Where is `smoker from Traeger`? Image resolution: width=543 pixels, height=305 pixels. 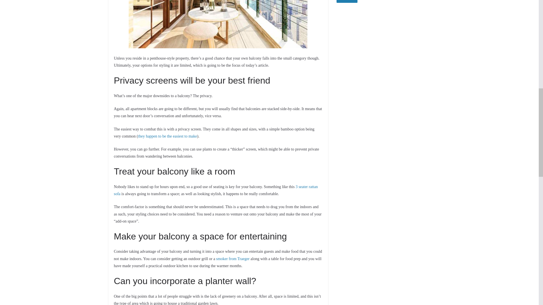 smoker from Traeger is located at coordinates (232, 259).